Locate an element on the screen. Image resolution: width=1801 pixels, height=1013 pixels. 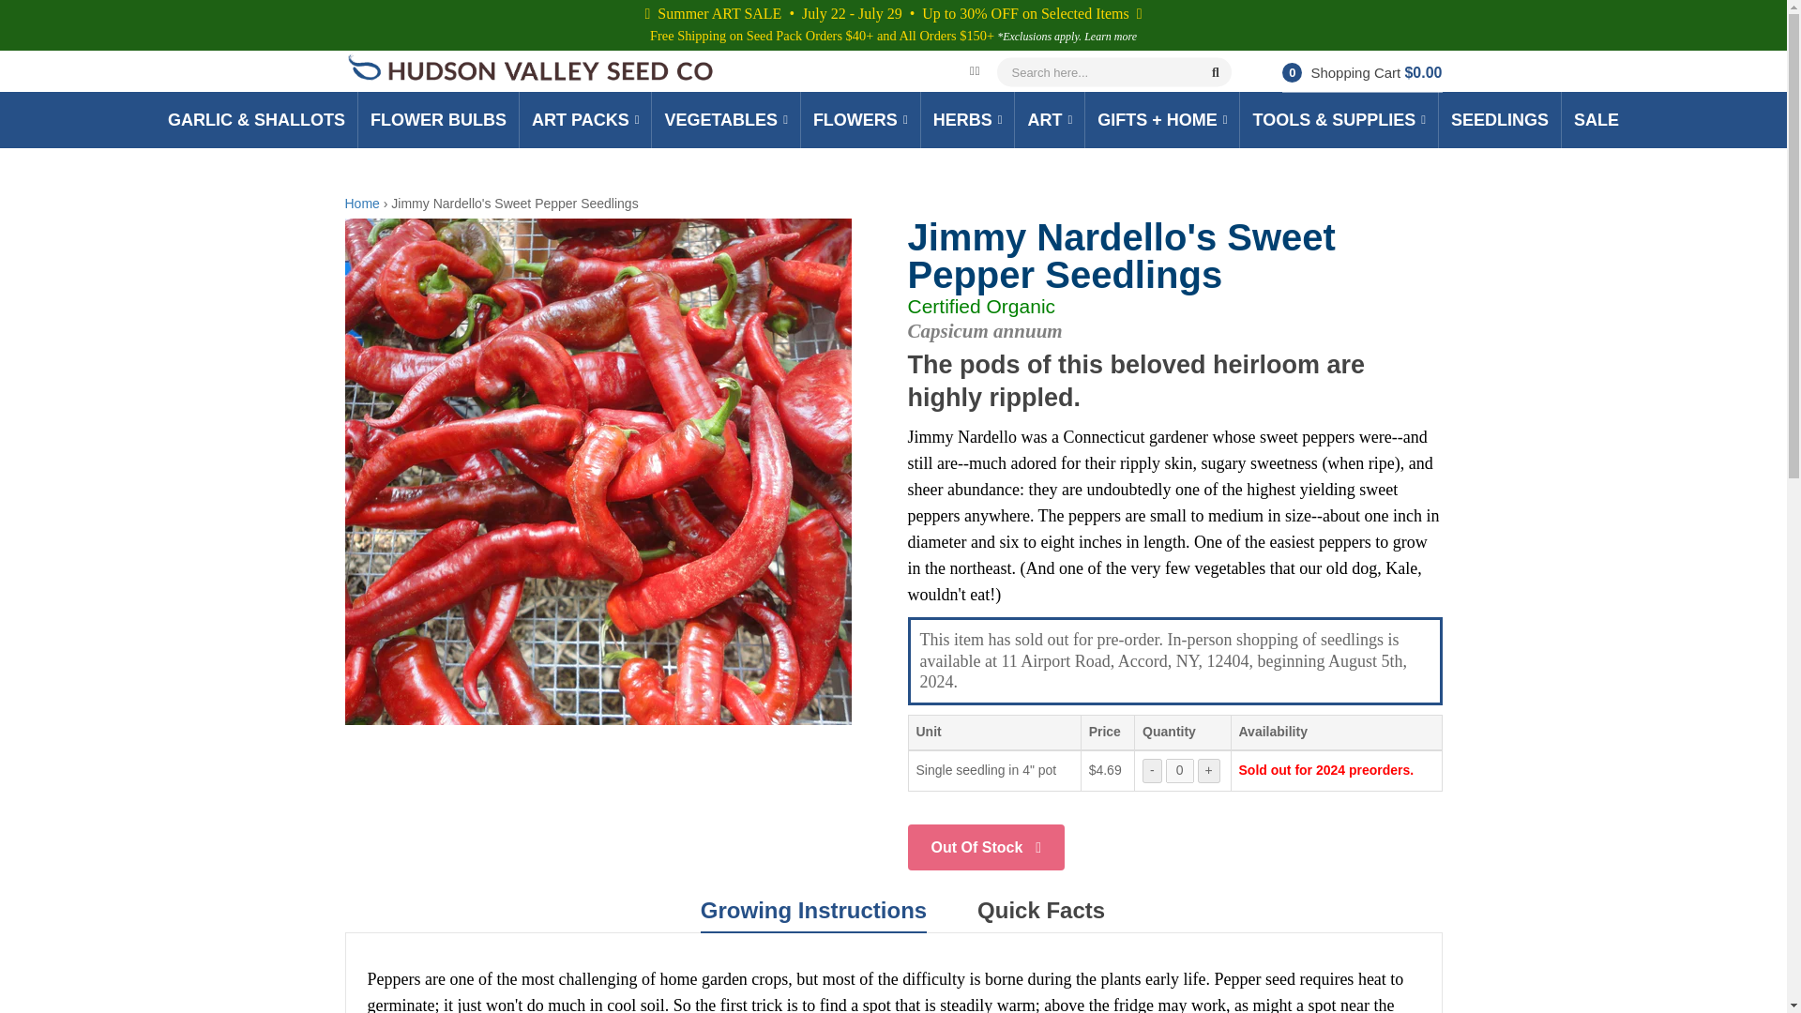
0 is located at coordinates (1179, 770).